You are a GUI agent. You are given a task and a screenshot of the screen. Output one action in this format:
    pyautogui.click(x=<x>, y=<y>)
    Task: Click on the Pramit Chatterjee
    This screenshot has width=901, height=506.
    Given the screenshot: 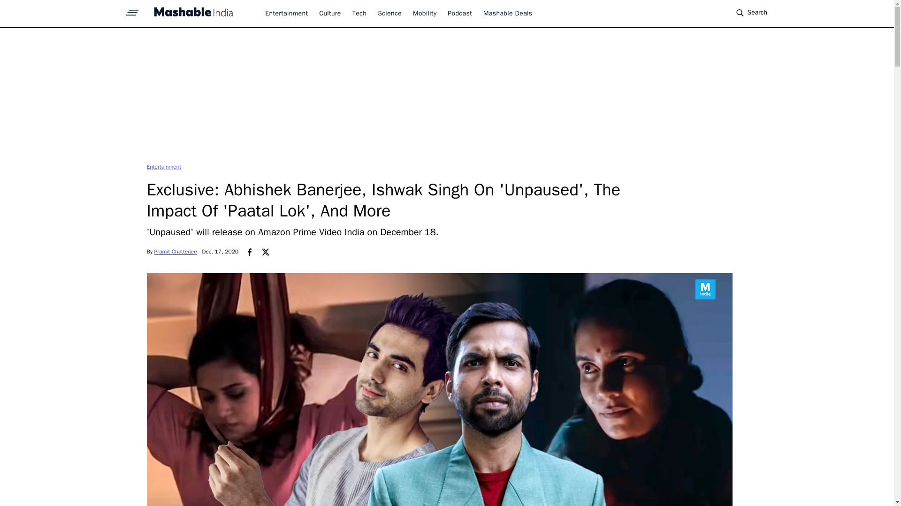 What is the action you would take?
    pyautogui.click(x=176, y=252)
    